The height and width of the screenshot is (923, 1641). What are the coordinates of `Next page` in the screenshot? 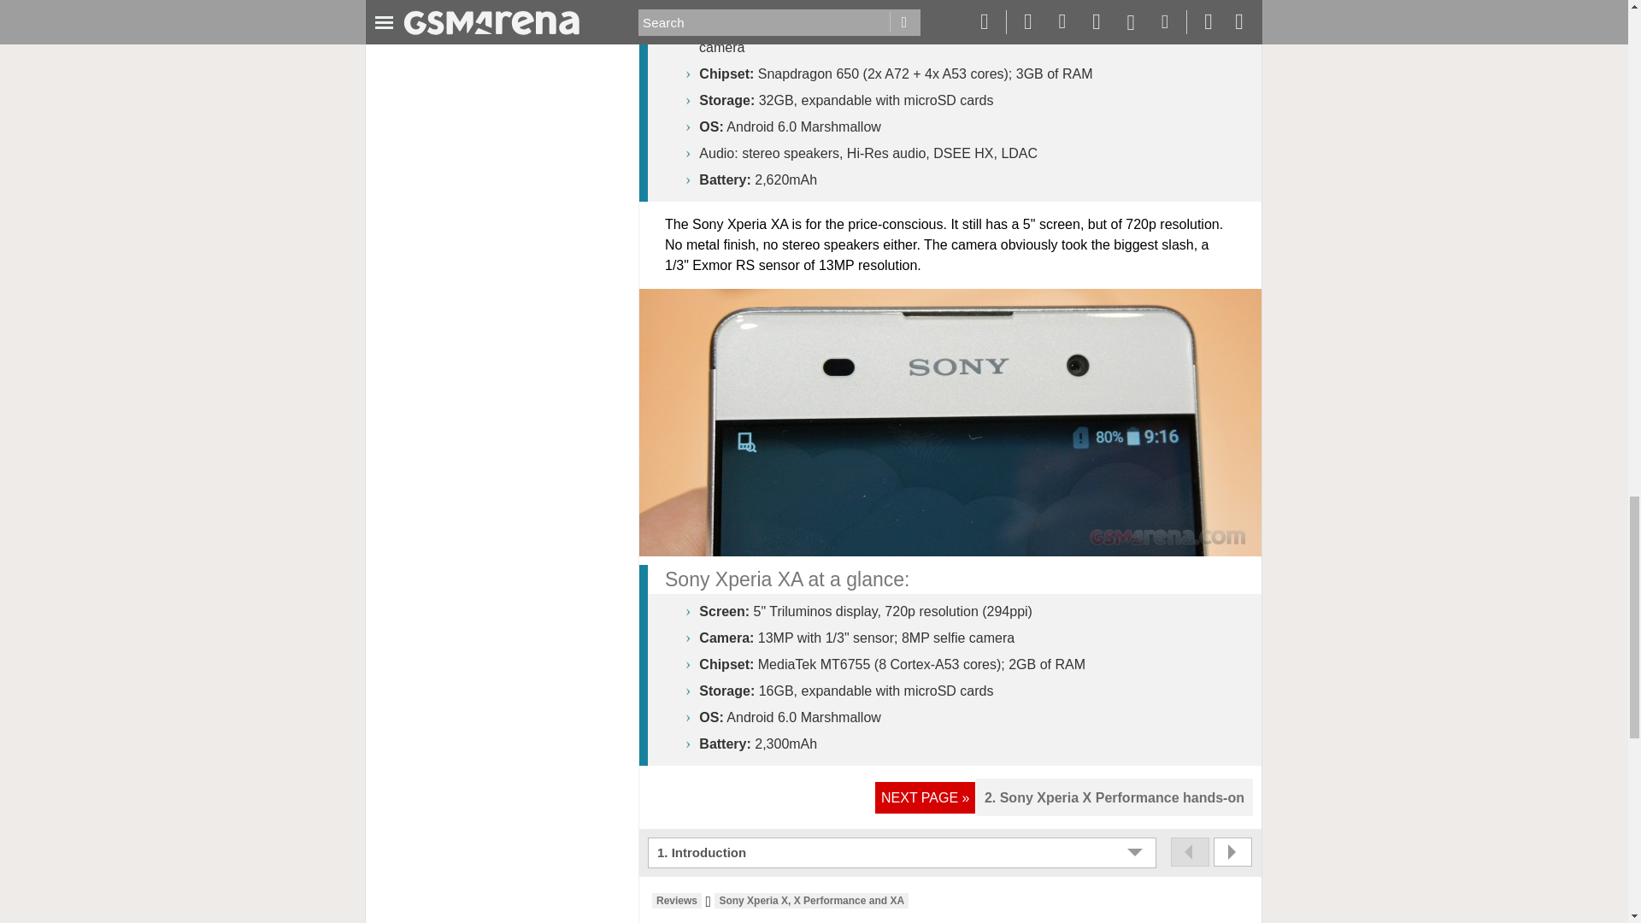 It's located at (1232, 851).